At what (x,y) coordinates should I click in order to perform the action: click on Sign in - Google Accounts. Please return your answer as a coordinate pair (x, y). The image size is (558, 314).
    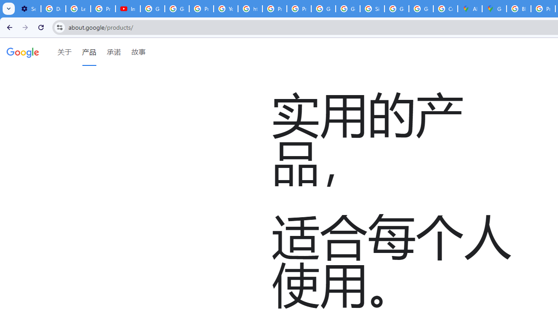
    Looking at the image, I should click on (372, 9).